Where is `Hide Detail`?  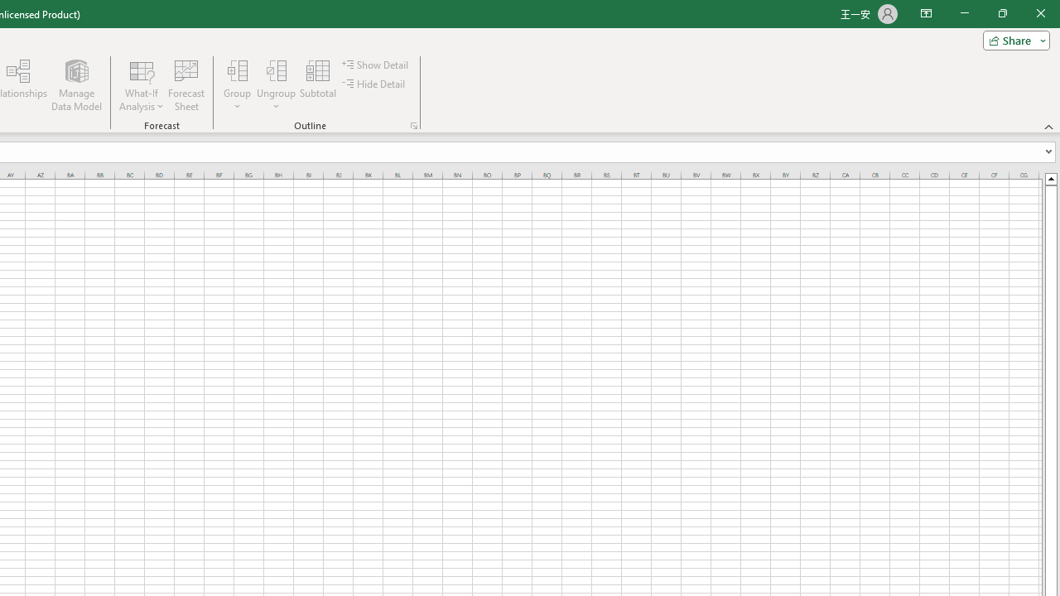 Hide Detail is located at coordinates (374, 84).